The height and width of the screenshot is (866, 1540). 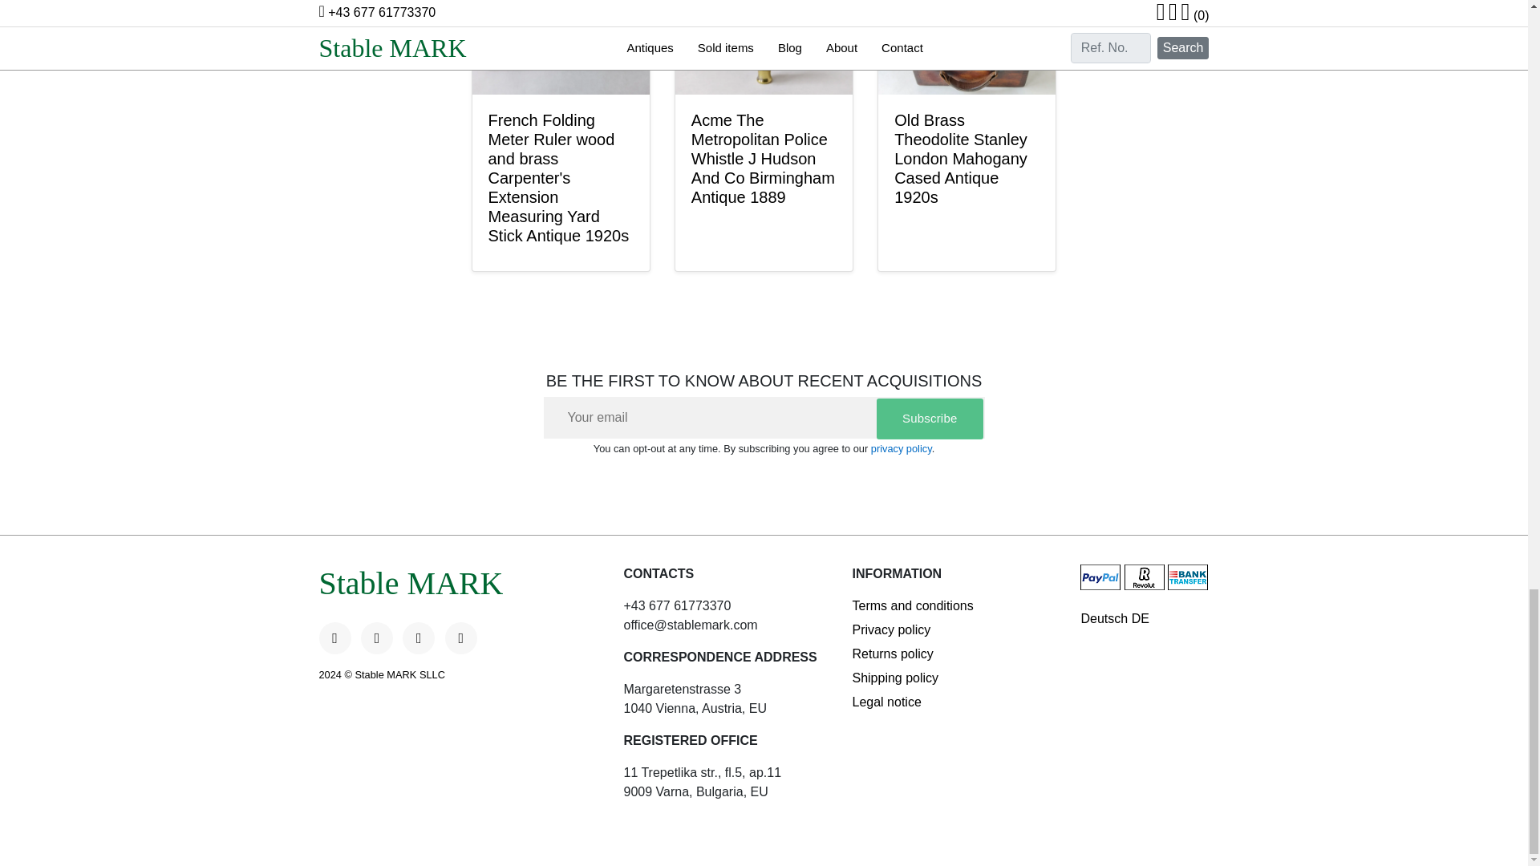 What do you see at coordinates (1145, 619) in the screenshot?
I see `Zur Deutsche Version` at bounding box center [1145, 619].